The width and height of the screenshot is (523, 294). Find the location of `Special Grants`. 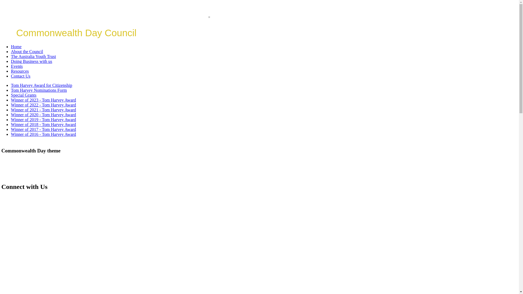

Special Grants is located at coordinates (24, 95).